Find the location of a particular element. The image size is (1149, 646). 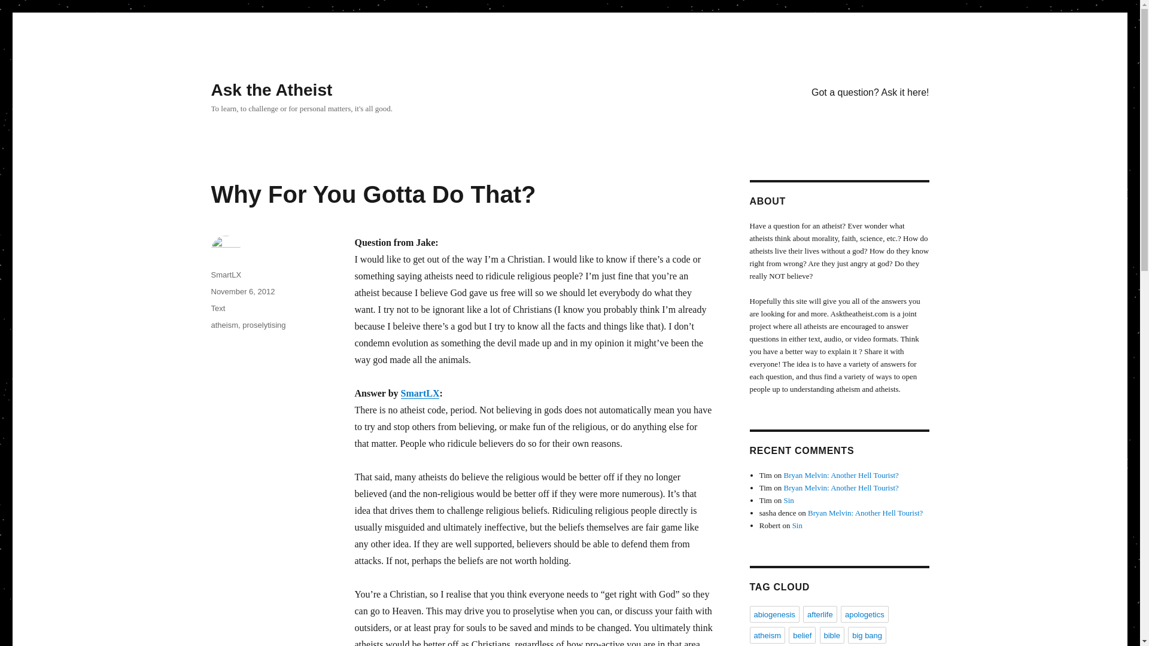

bible is located at coordinates (832, 635).